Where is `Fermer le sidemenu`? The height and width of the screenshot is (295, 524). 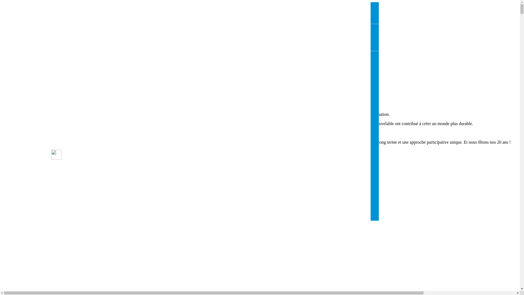
Fermer le sidemenu is located at coordinates (21, 272).